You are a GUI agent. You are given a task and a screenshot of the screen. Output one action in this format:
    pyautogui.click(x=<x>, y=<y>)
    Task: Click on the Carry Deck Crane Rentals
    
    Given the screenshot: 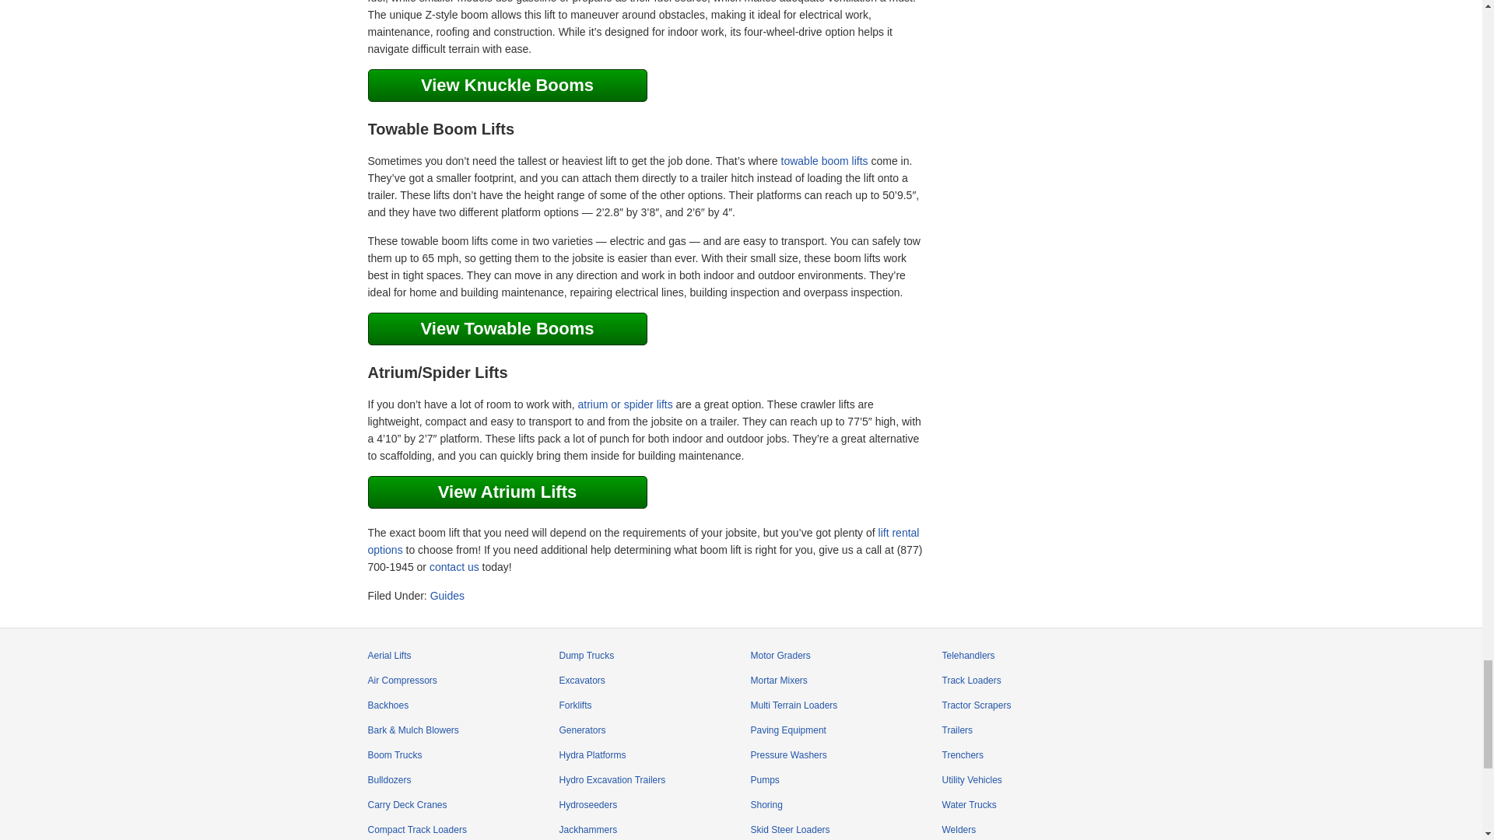 What is the action you would take?
    pyautogui.click(x=407, y=805)
    